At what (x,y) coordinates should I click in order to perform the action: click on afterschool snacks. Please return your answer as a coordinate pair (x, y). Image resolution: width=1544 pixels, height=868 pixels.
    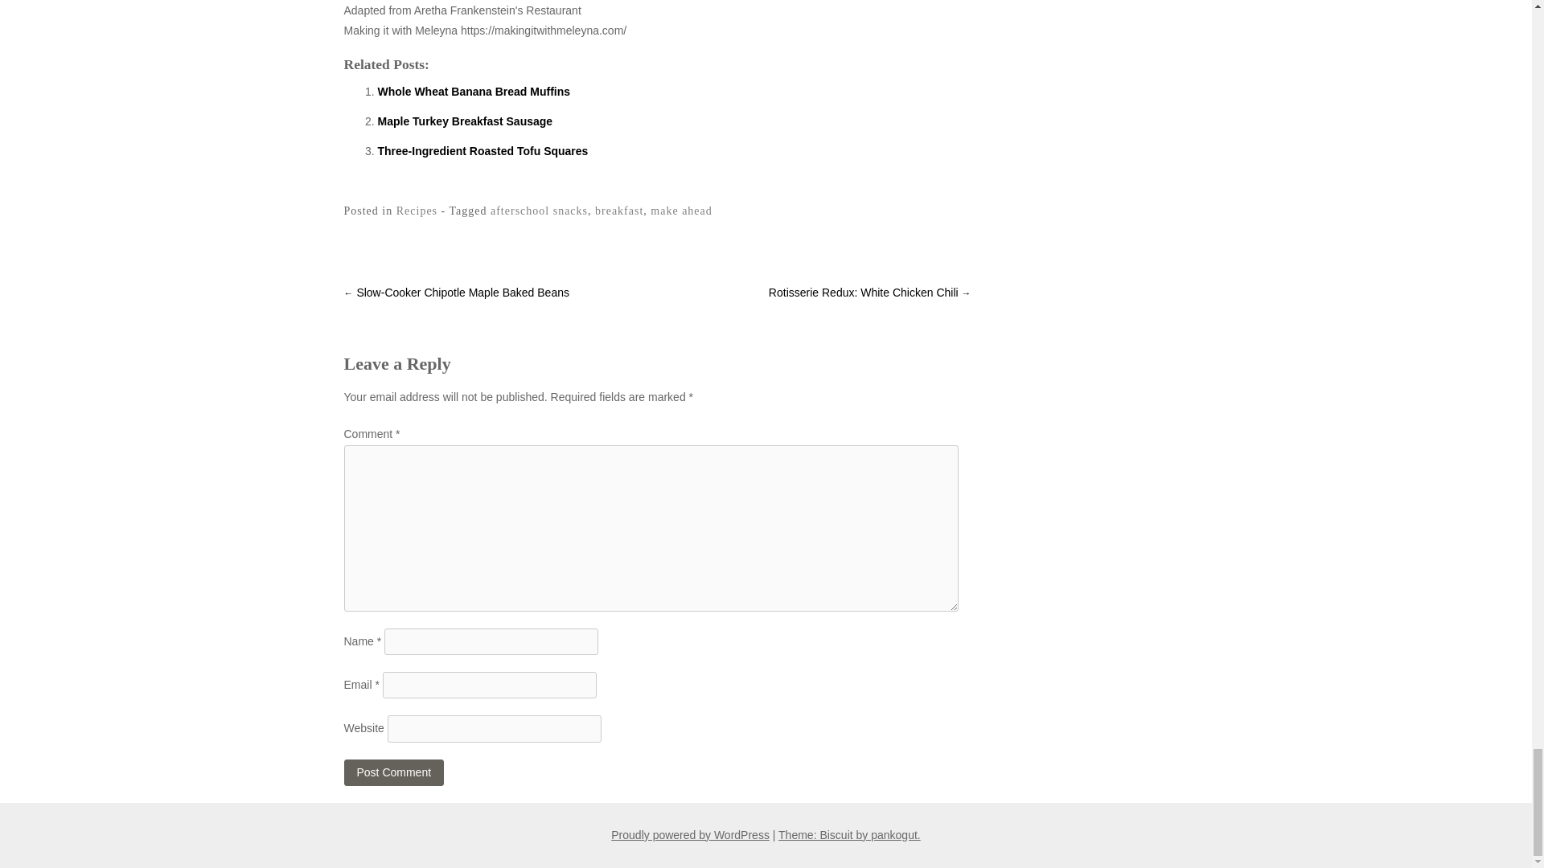
    Looking at the image, I should click on (539, 211).